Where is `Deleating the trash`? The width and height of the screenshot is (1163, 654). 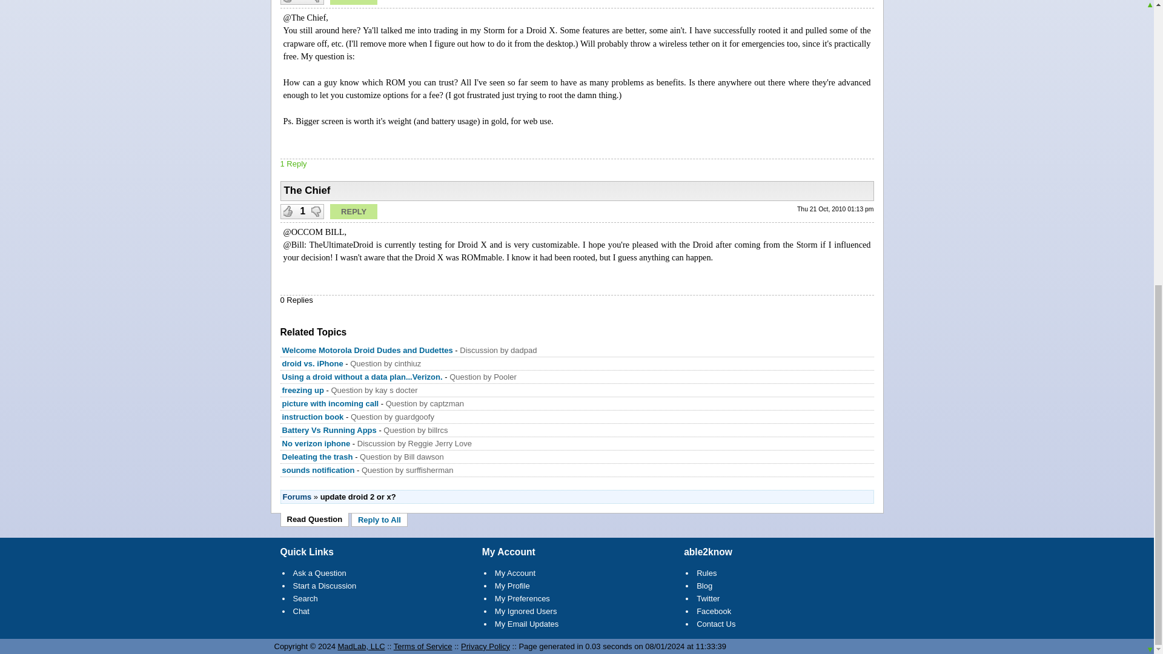
Deleating the trash is located at coordinates (317, 457).